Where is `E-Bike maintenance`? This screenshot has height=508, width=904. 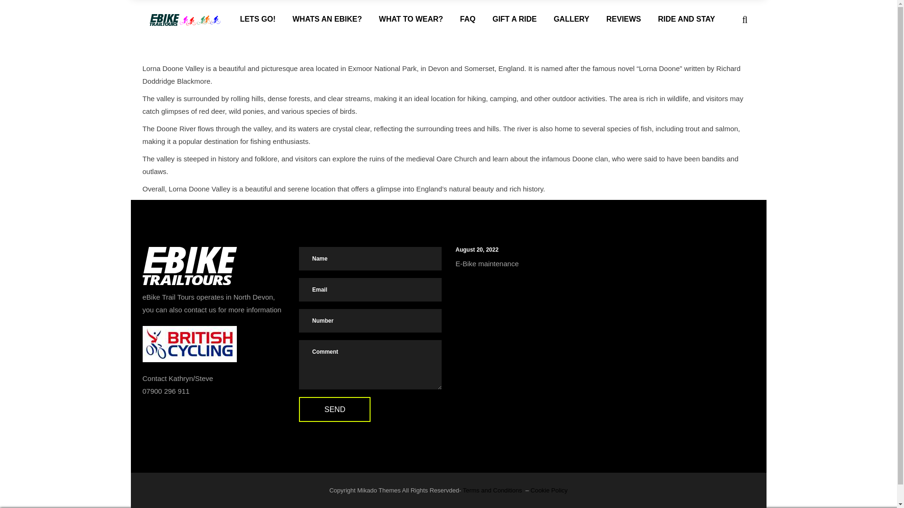 E-Bike maintenance is located at coordinates (487, 263).